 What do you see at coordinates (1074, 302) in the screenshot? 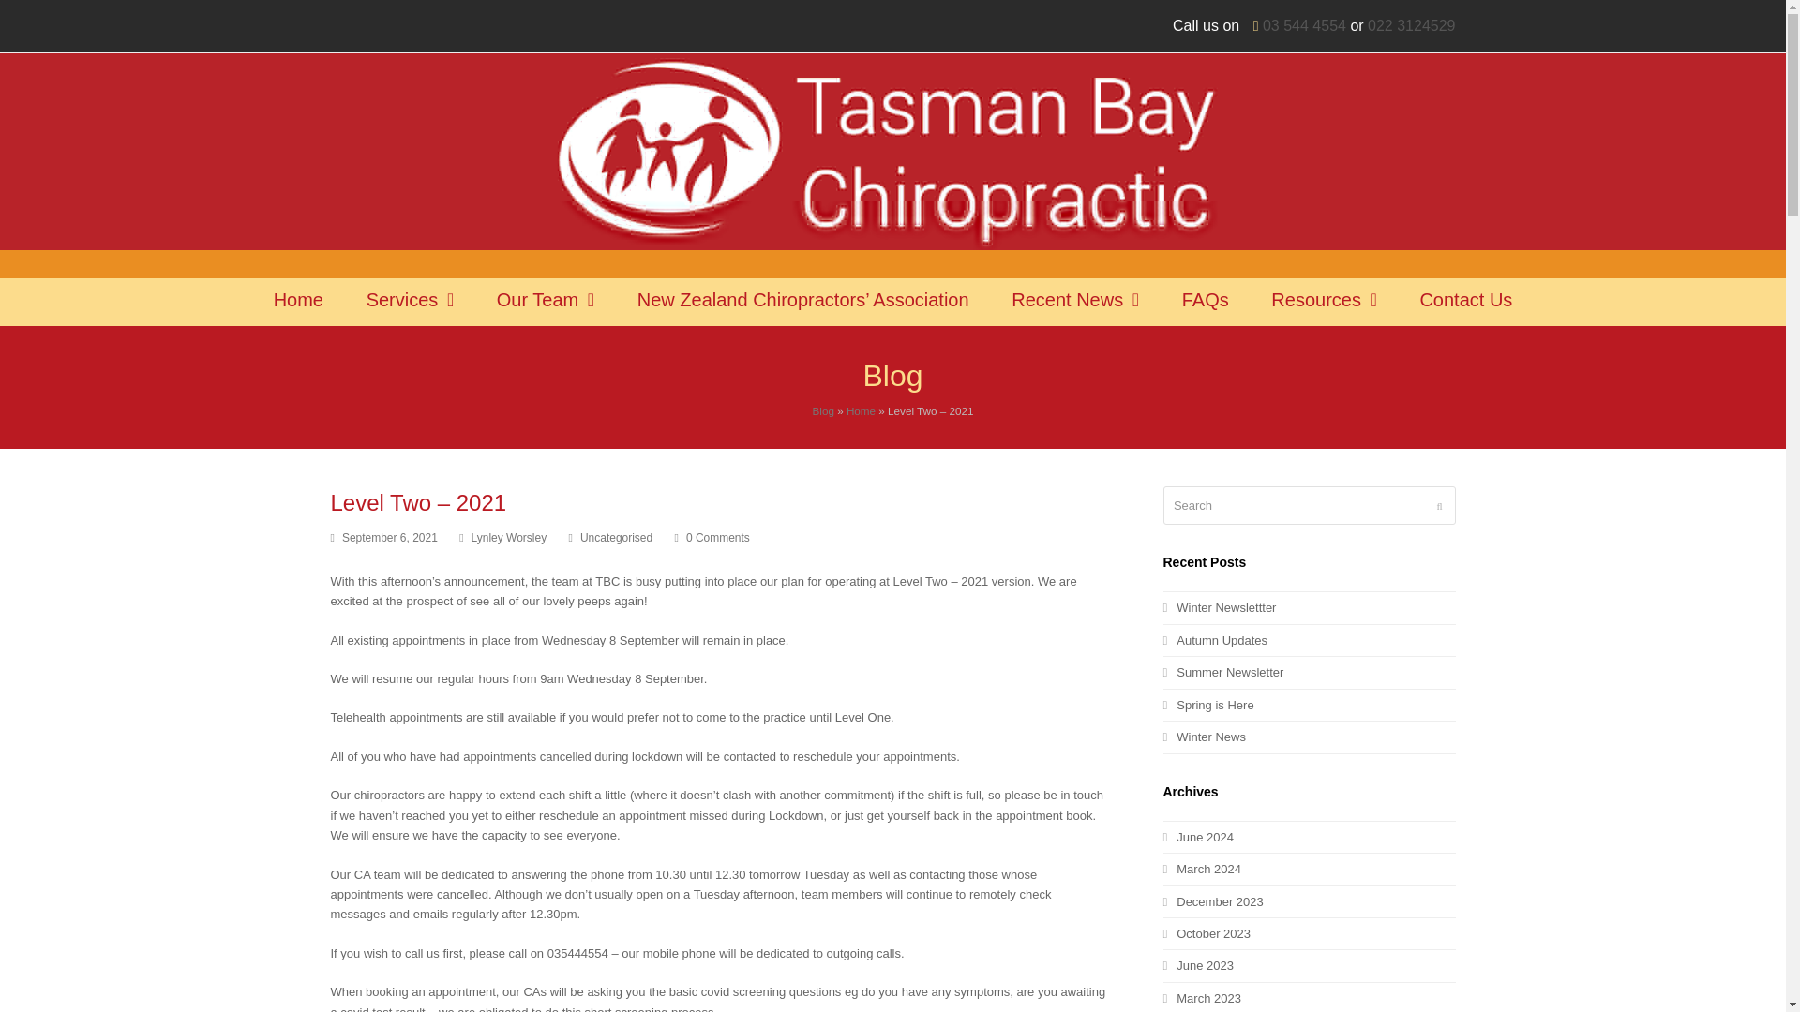
I see `Recent News` at bounding box center [1074, 302].